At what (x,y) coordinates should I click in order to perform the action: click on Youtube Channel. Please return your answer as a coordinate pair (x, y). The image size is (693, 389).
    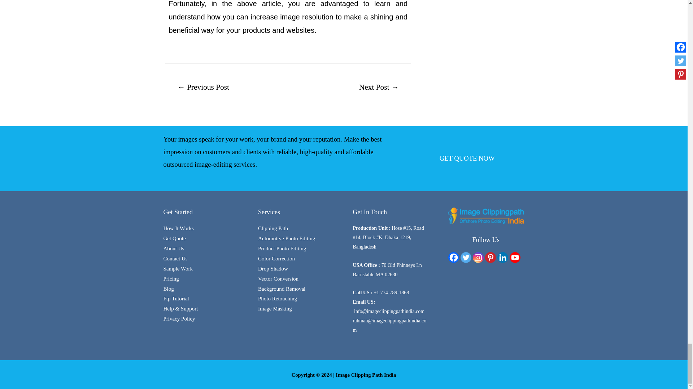
    Looking at the image, I should click on (515, 257).